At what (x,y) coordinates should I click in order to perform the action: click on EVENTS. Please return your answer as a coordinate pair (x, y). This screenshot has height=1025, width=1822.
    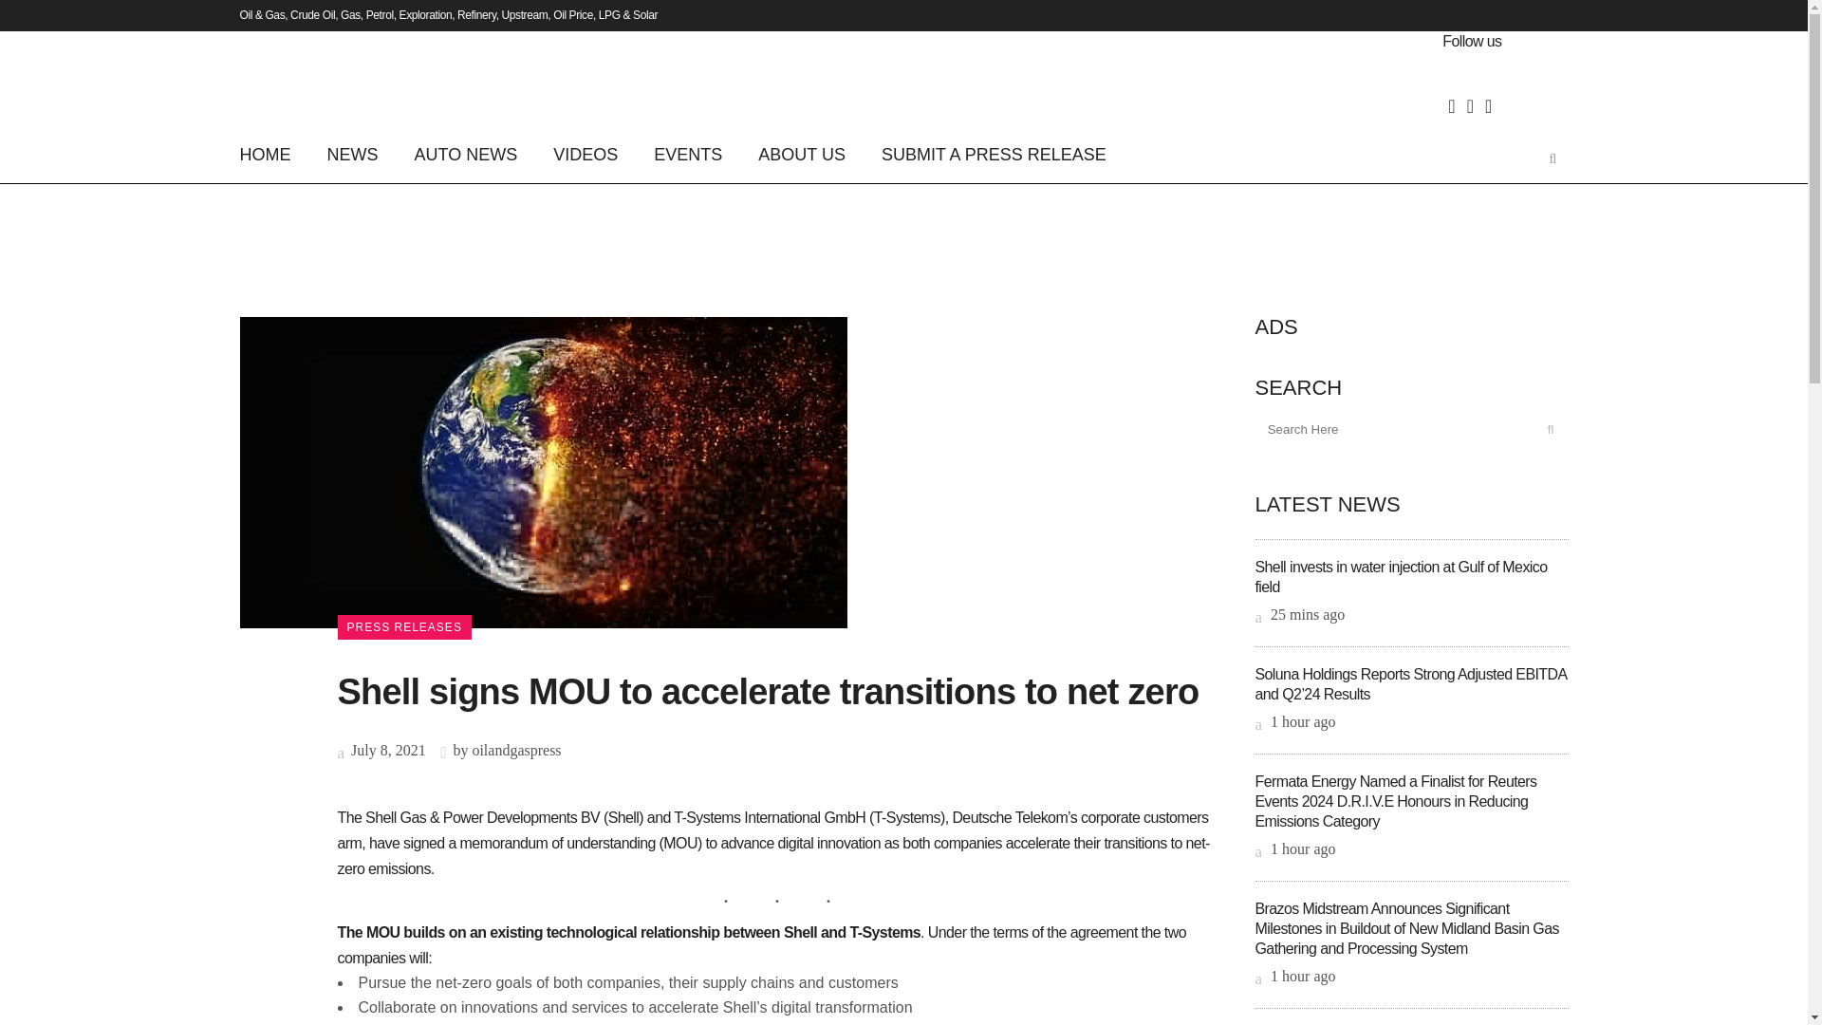
    Looking at the image, I should click on (687, 154).